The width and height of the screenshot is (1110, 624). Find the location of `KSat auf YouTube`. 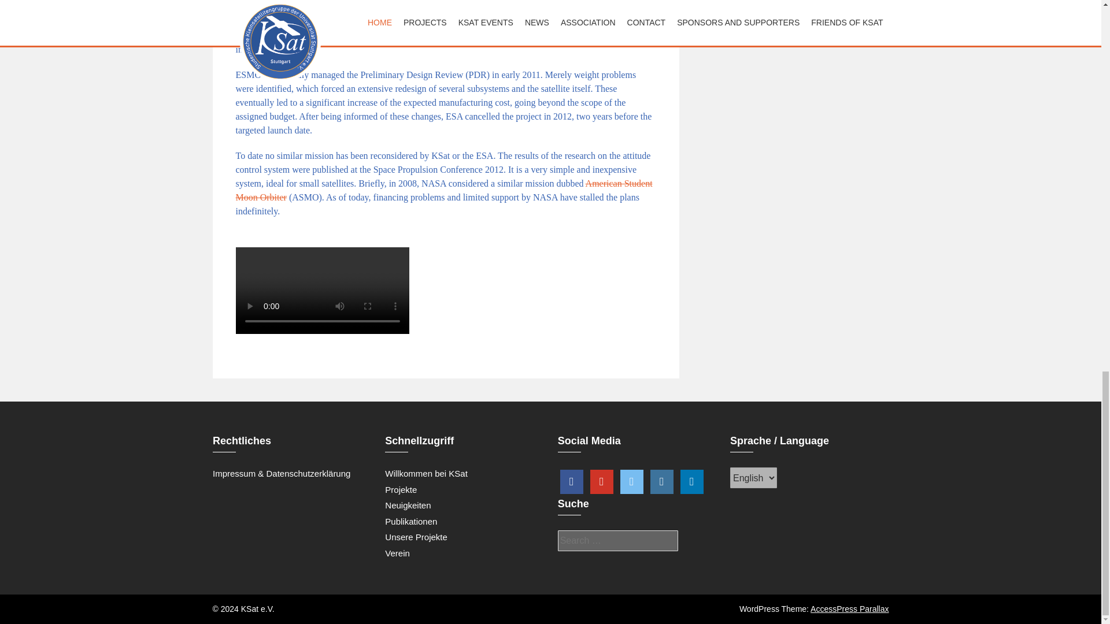

KSat auf YouTube is located at coordinates (602, 482).